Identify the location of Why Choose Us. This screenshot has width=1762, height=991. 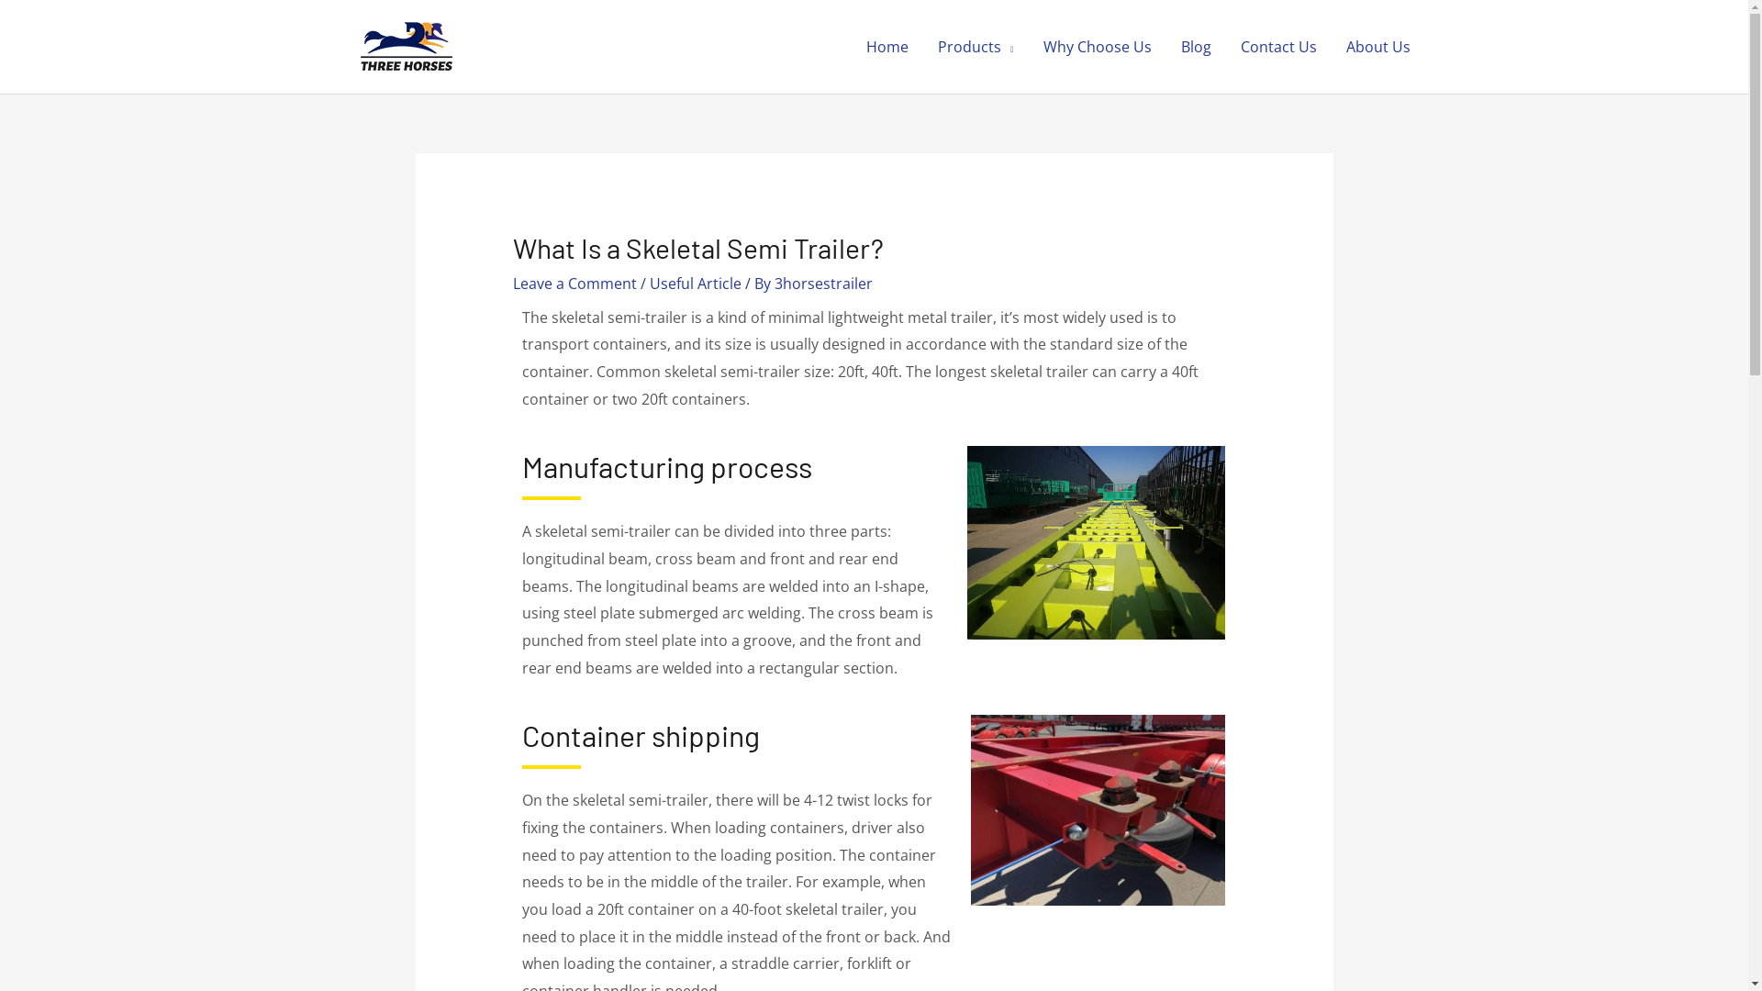
(1097, 47).